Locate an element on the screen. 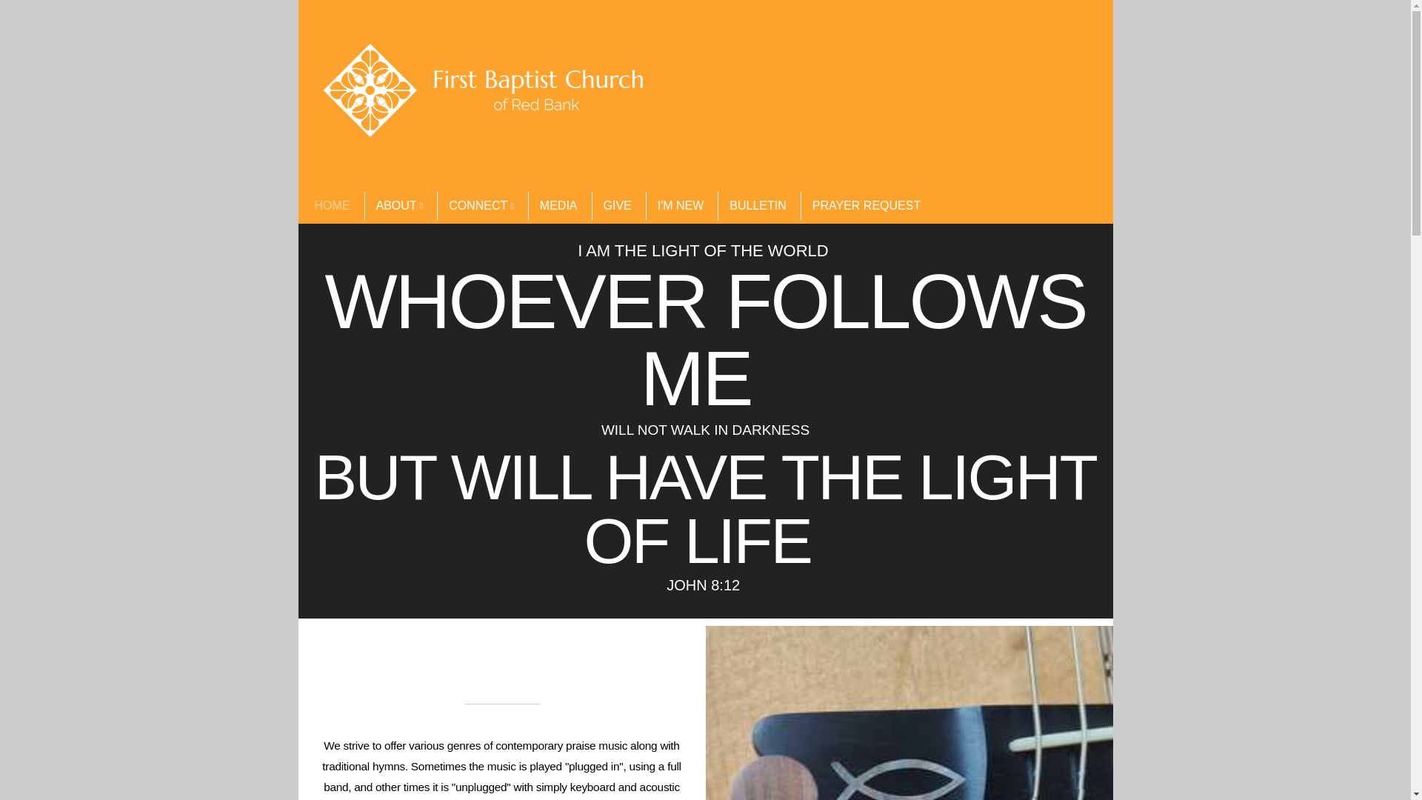  HOME is located at coordinates (332, 206).